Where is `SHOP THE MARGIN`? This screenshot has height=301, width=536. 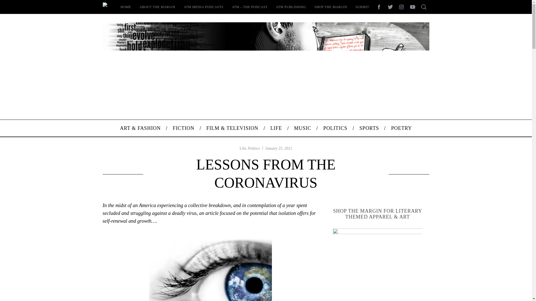
SHOP THE MARGIN is located at coordinates (331, 7).